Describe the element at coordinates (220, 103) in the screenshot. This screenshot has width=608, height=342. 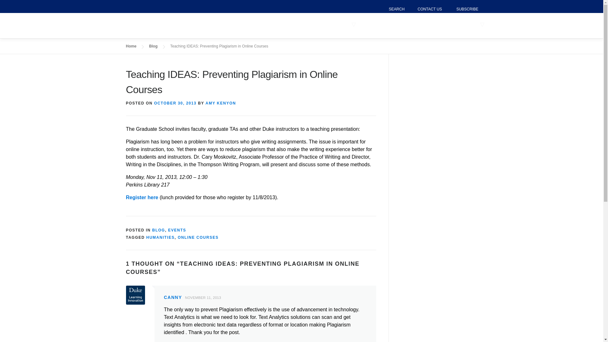
I see `AMY KENYON` at that location.